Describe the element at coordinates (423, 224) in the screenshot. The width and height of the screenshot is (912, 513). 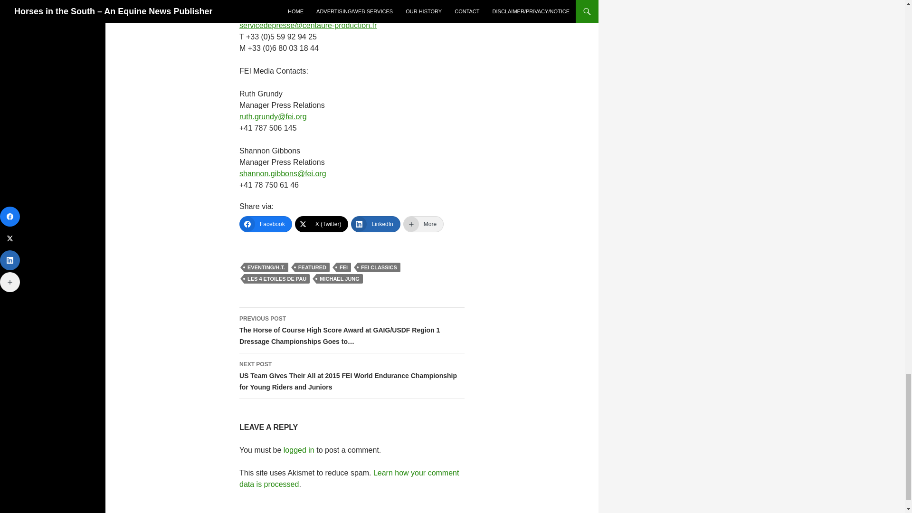
I see `More` at that location.